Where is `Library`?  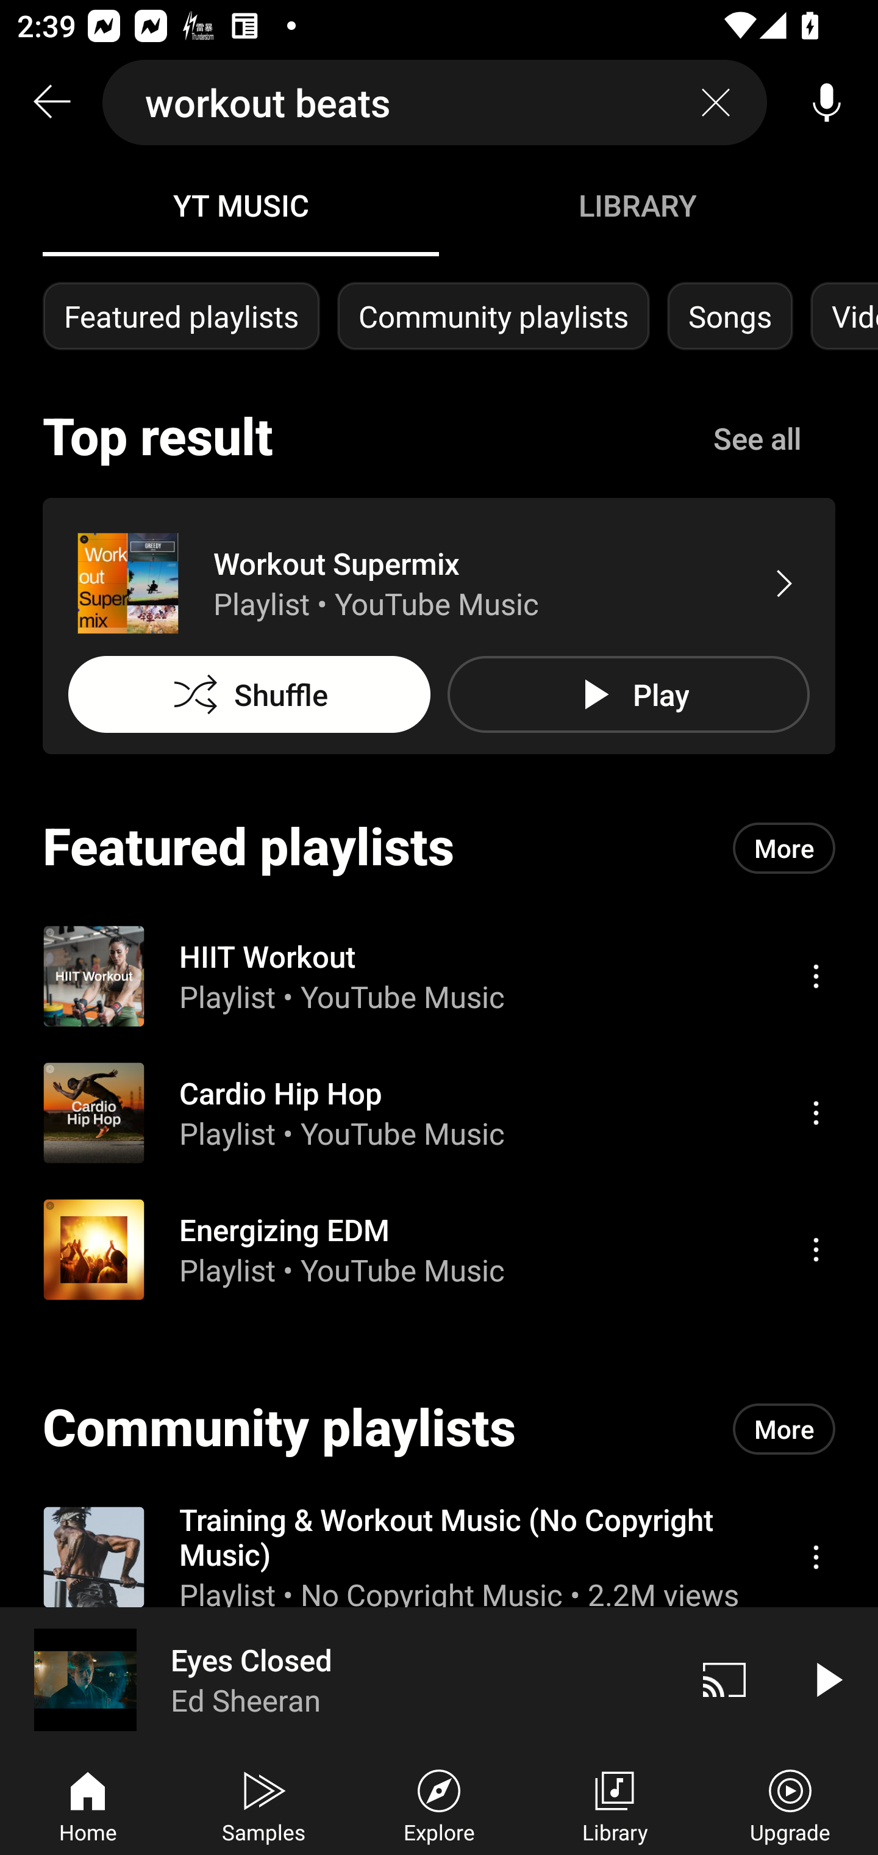
Library is located at coordinates (615, 1804).